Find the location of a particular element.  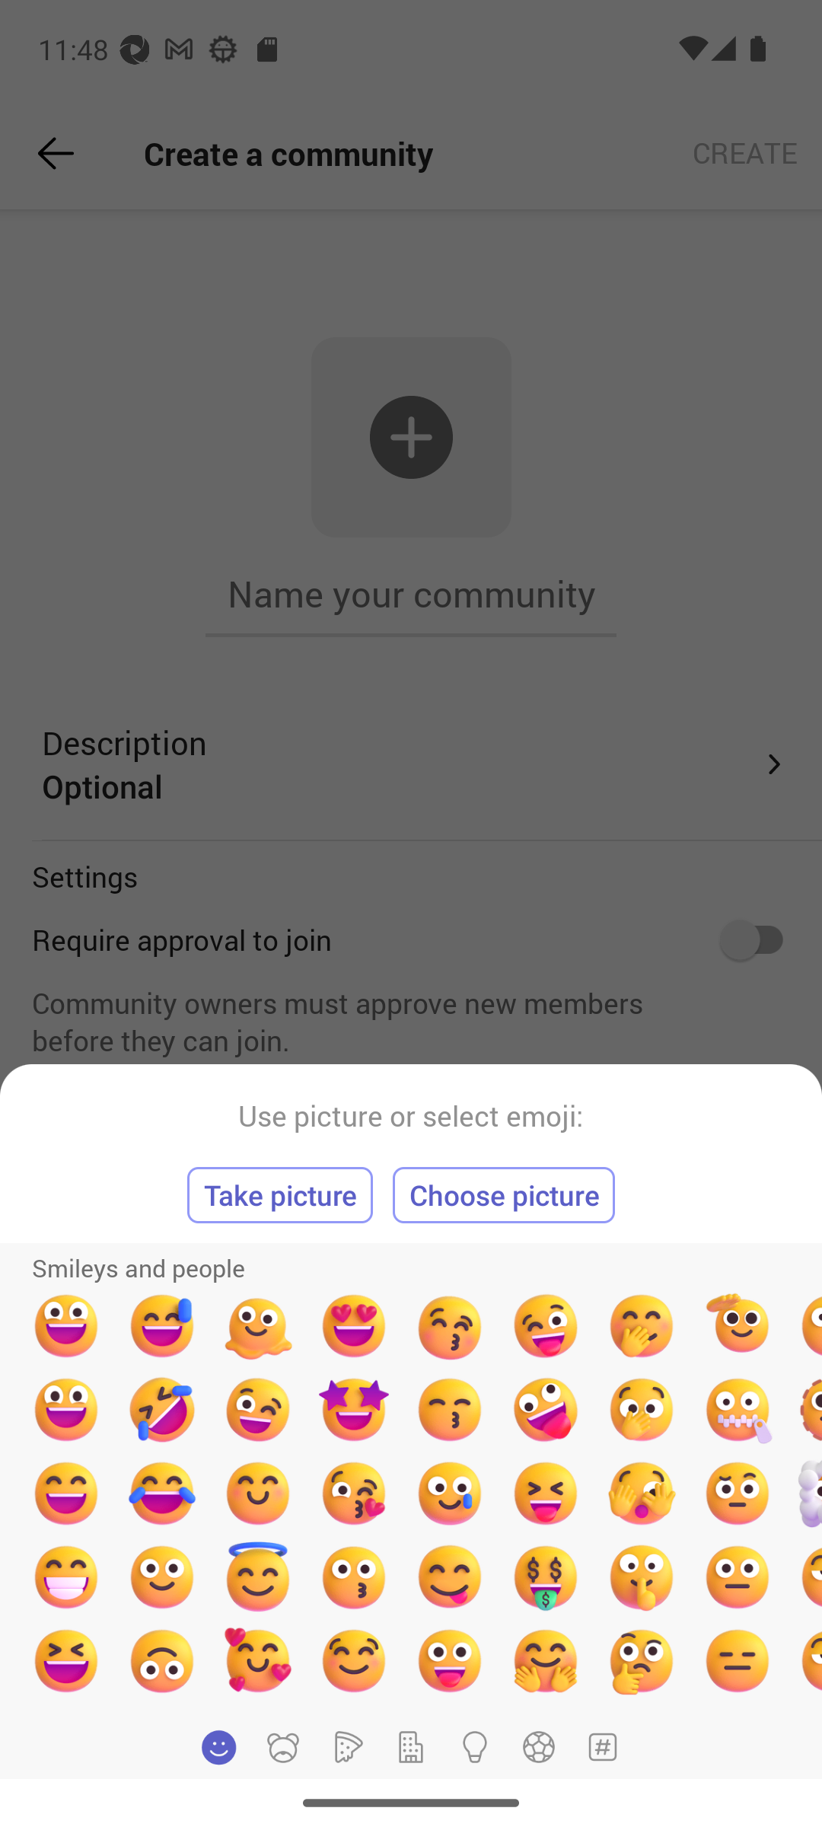

Heart eyes emoji is located at coordinates (353, 1326).